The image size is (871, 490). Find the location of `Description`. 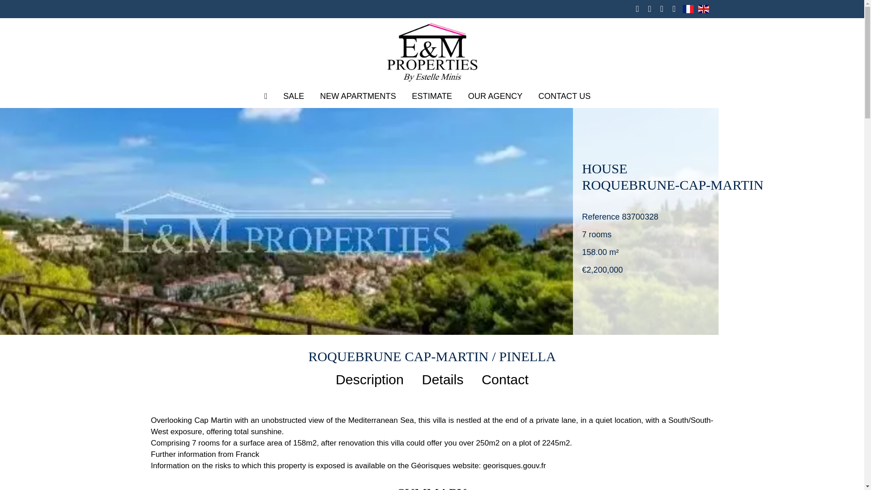

Description is located at coordinates (369, 379).